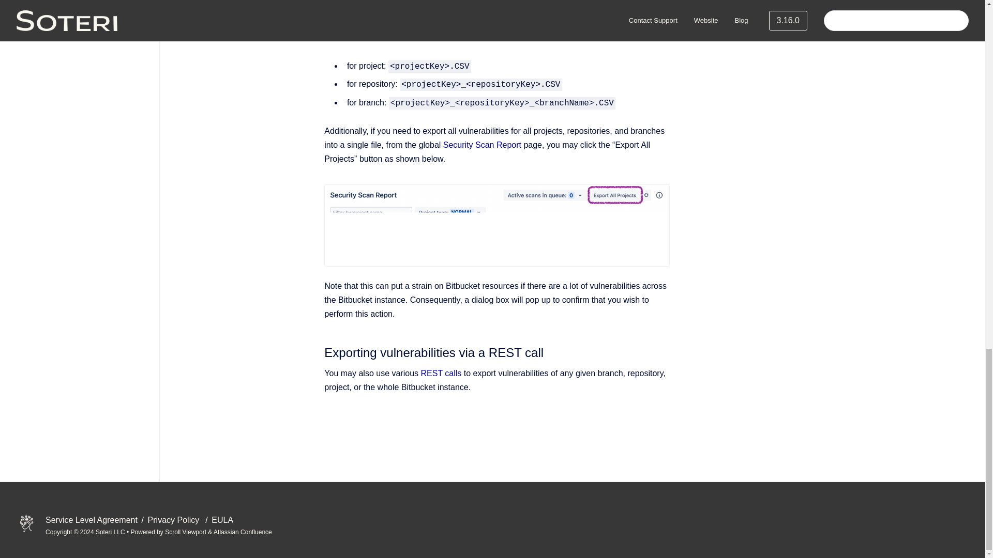  I want to click on Atlassian Confluence, so click(243, 532).